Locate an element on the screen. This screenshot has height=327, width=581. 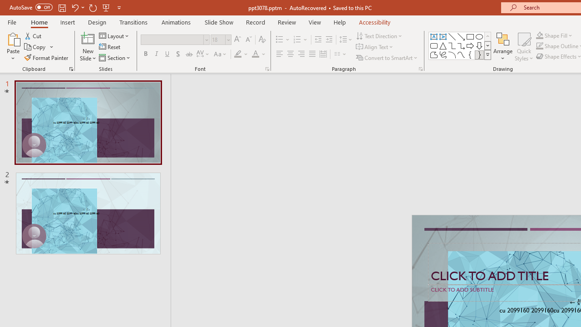
Convert to SmartArt is located at coordinates (387, 57).